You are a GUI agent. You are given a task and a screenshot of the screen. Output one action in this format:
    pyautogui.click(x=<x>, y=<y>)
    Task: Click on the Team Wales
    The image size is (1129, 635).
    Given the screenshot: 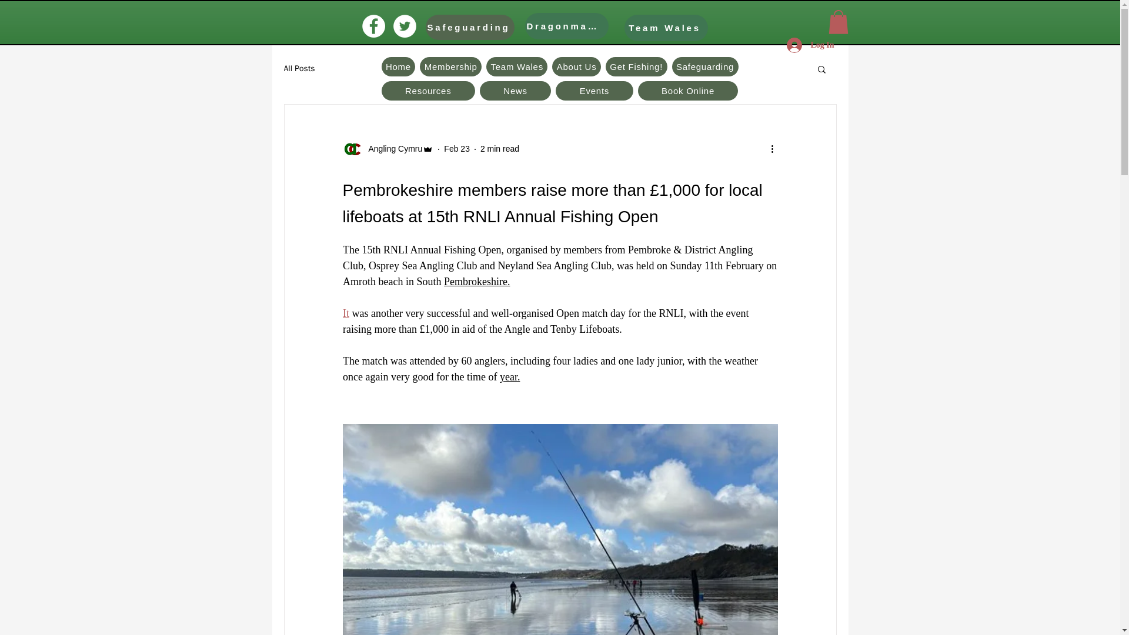 What is the action you would take?
    pyautogui.click(x=517, y=66)
    